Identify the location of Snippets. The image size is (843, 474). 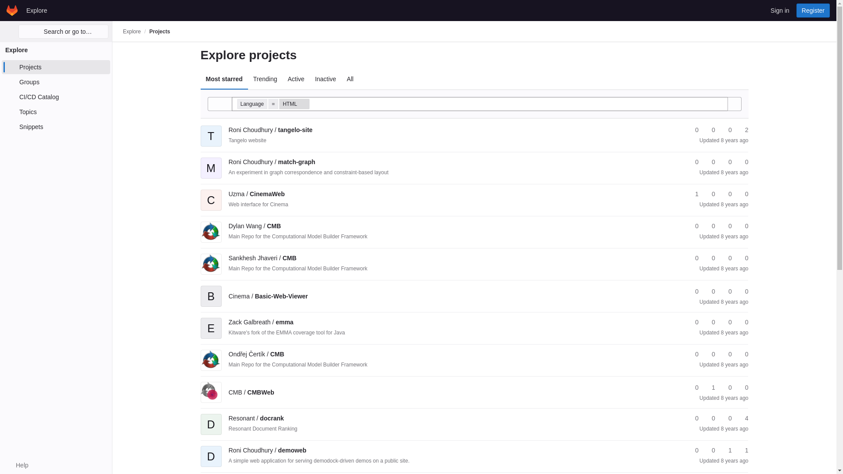
(56, 126).